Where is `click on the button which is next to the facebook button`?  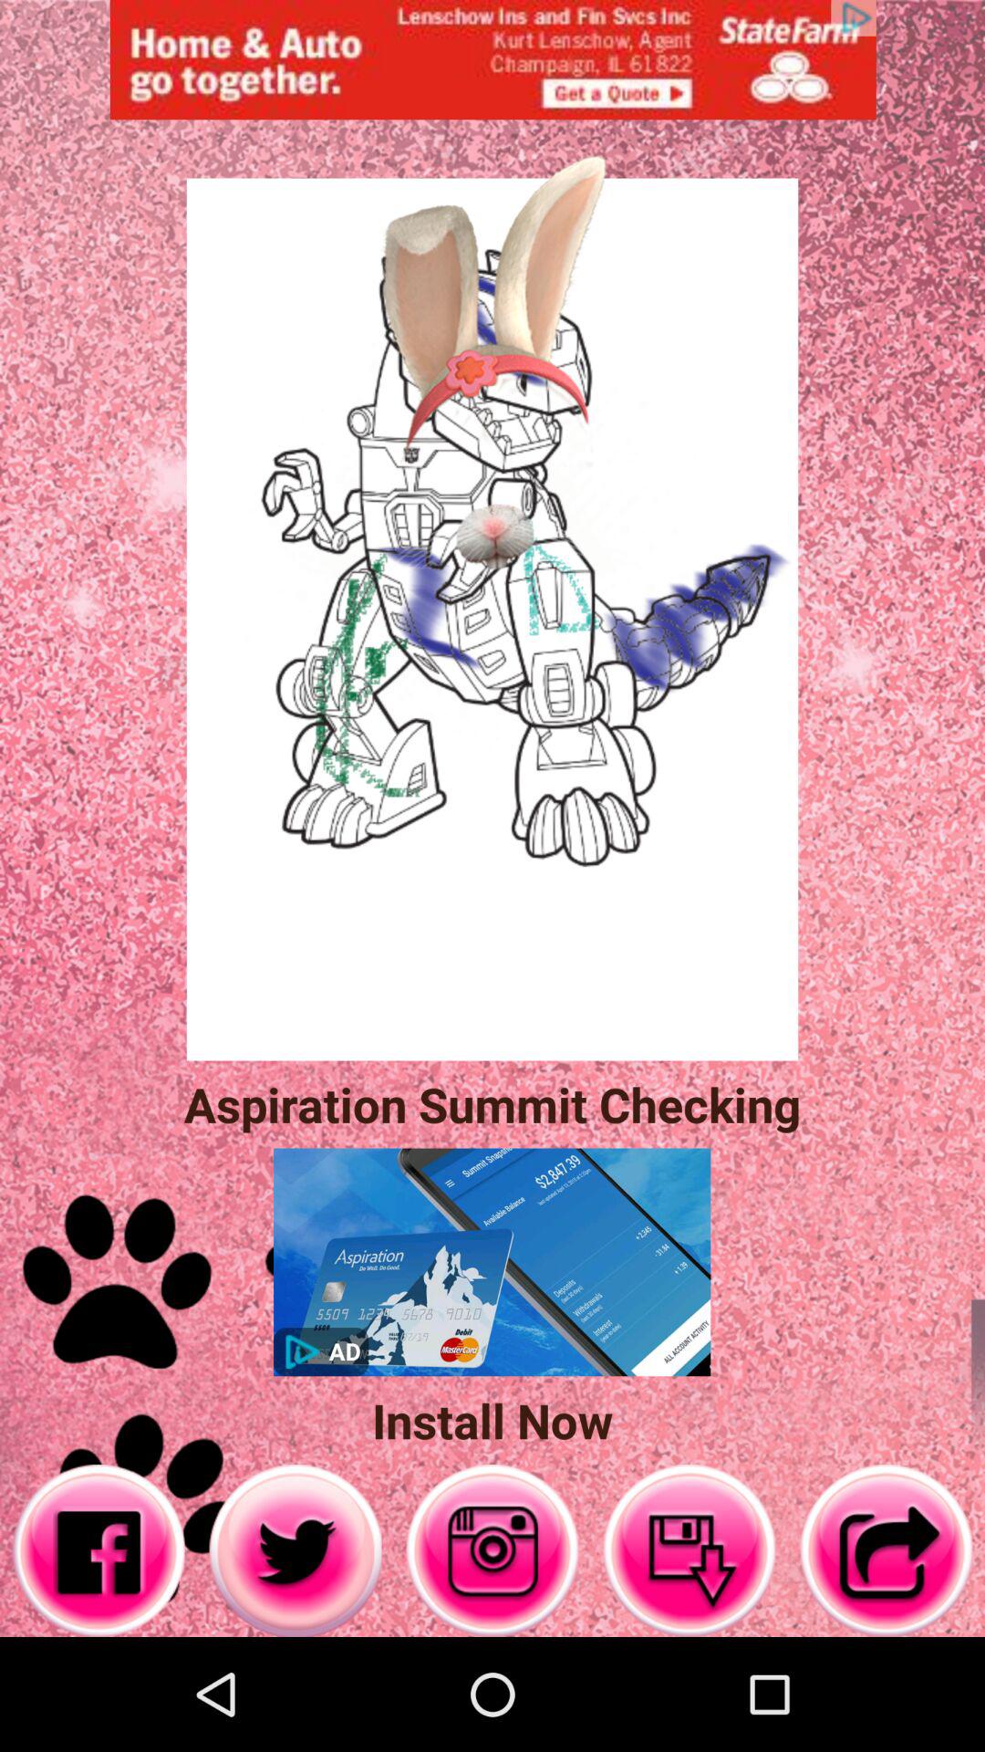 click on the button which is next to the facebook button is located at coordinates (295, 1550).